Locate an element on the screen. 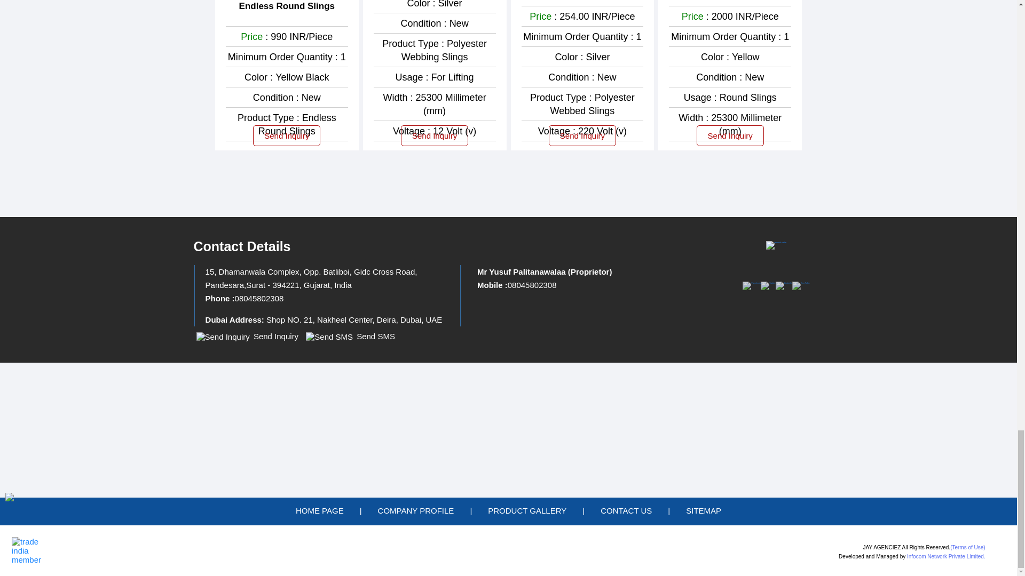 The height and width of the screenshot is (576, 1025). Send SMS is located at coordinates (329, 337).